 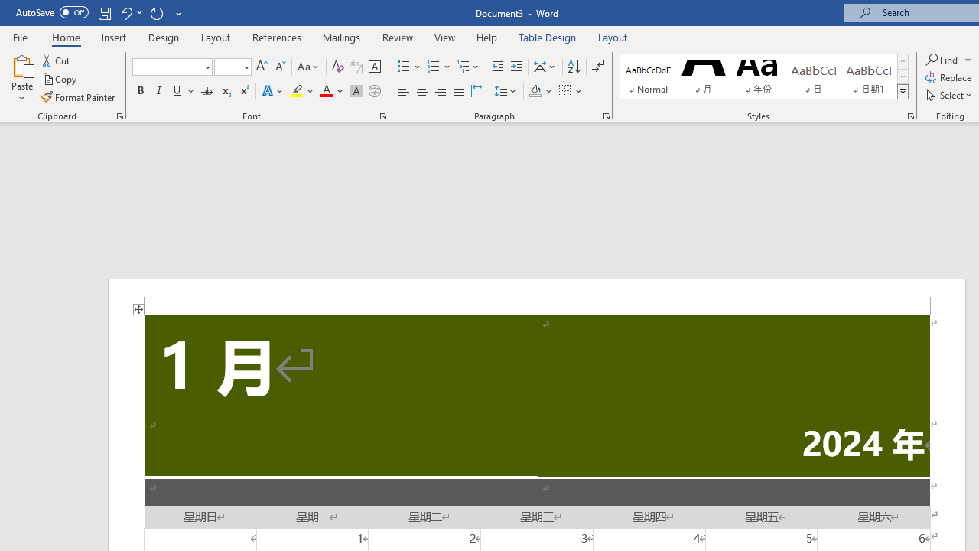 What do you see at coordinates (125, 12) in the screenshot?
I see `Undo Distribute Para` at bounding box center [125, 12].